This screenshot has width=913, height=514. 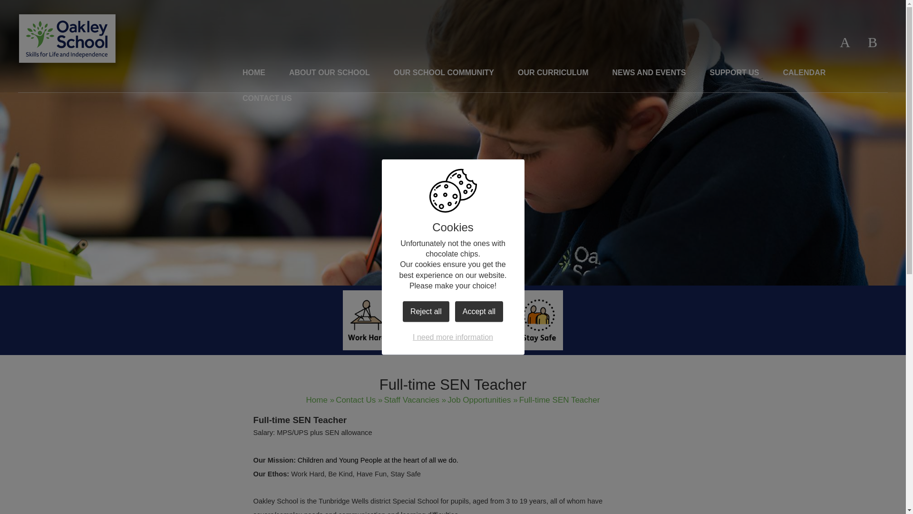 I want to click on ABOUT OUR SCHOOL, so click(x=329, y=74).